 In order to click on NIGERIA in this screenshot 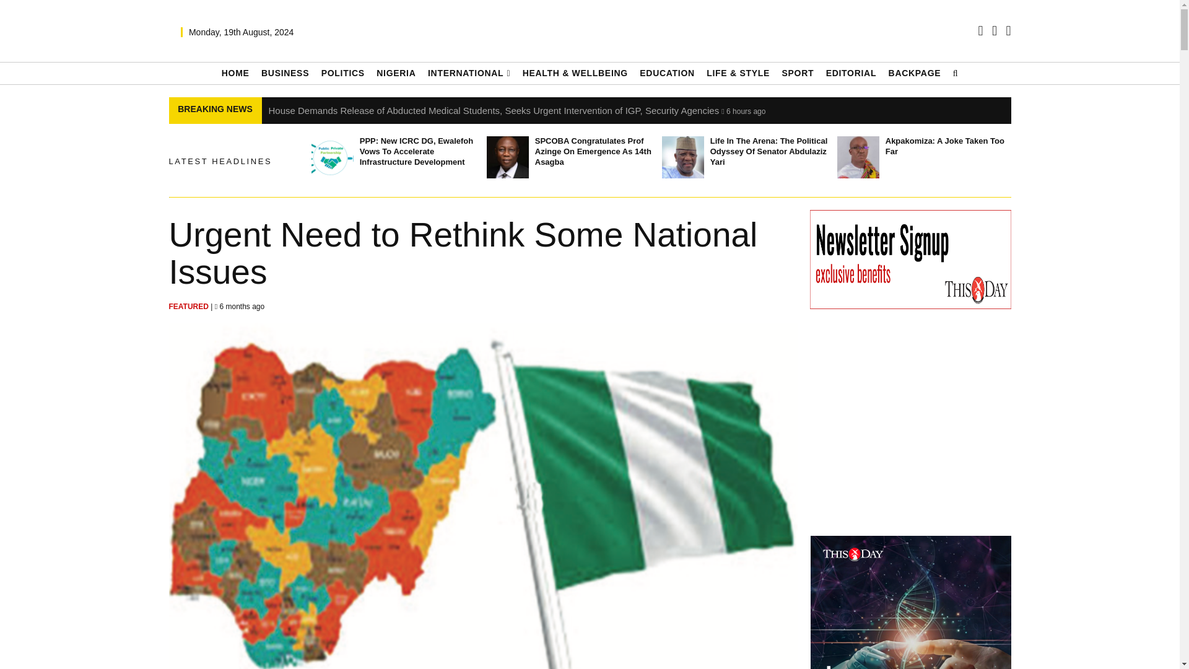, I will do `click(396, 73)`.